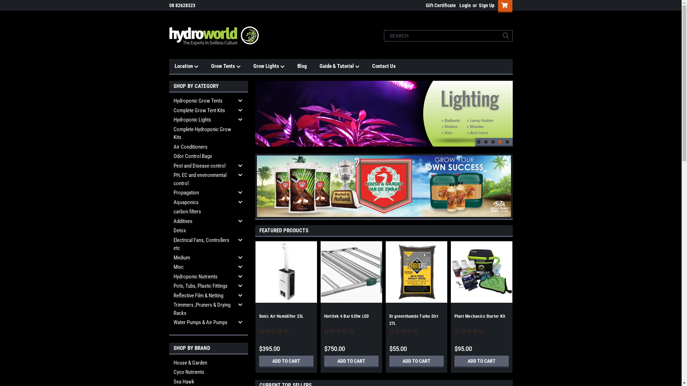 This screenshot has width=687, height=386. What do you see at coordinates (507, 142) in the screenshot?
I see `5` at bounding box center [507, 142].